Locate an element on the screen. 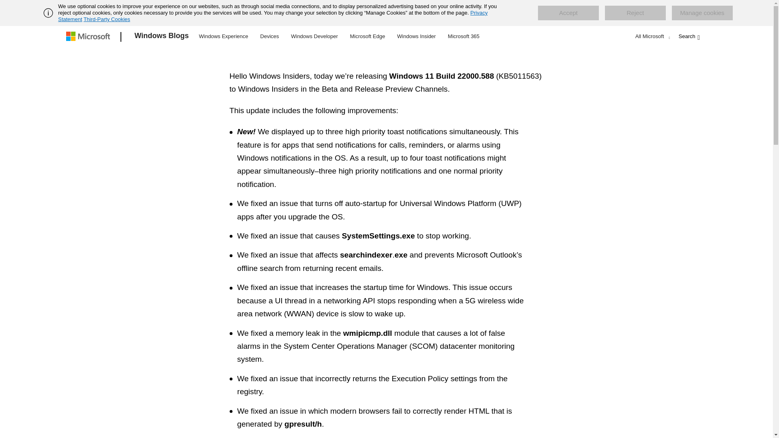 This screenshot has width=779, height=438. Manage cookies is located at coordinates (702, 13).